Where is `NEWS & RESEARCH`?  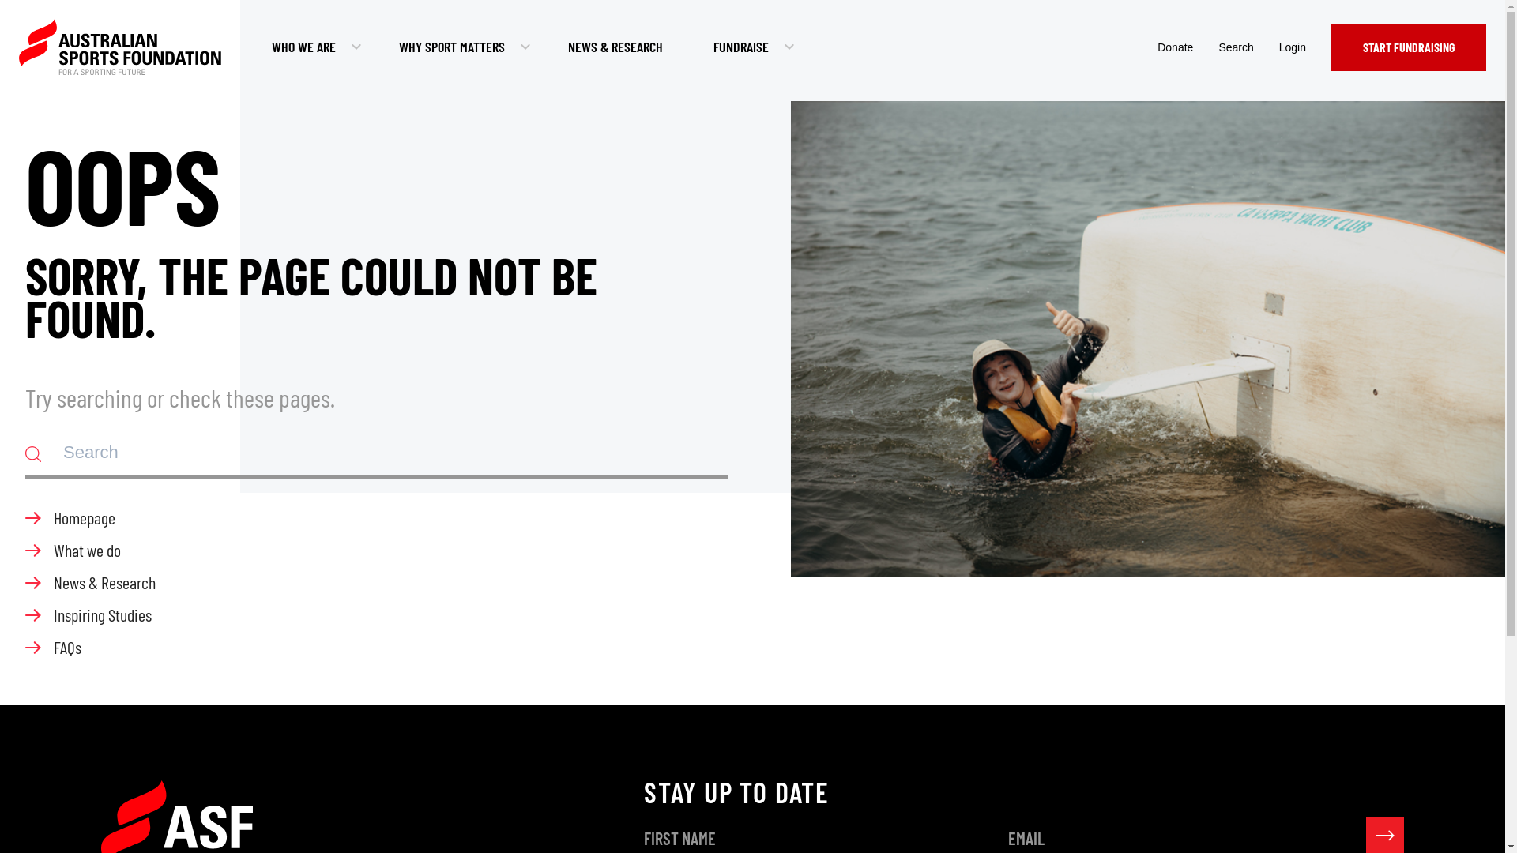 NEWS & RESEARCH is located at coordinates (615, 47).